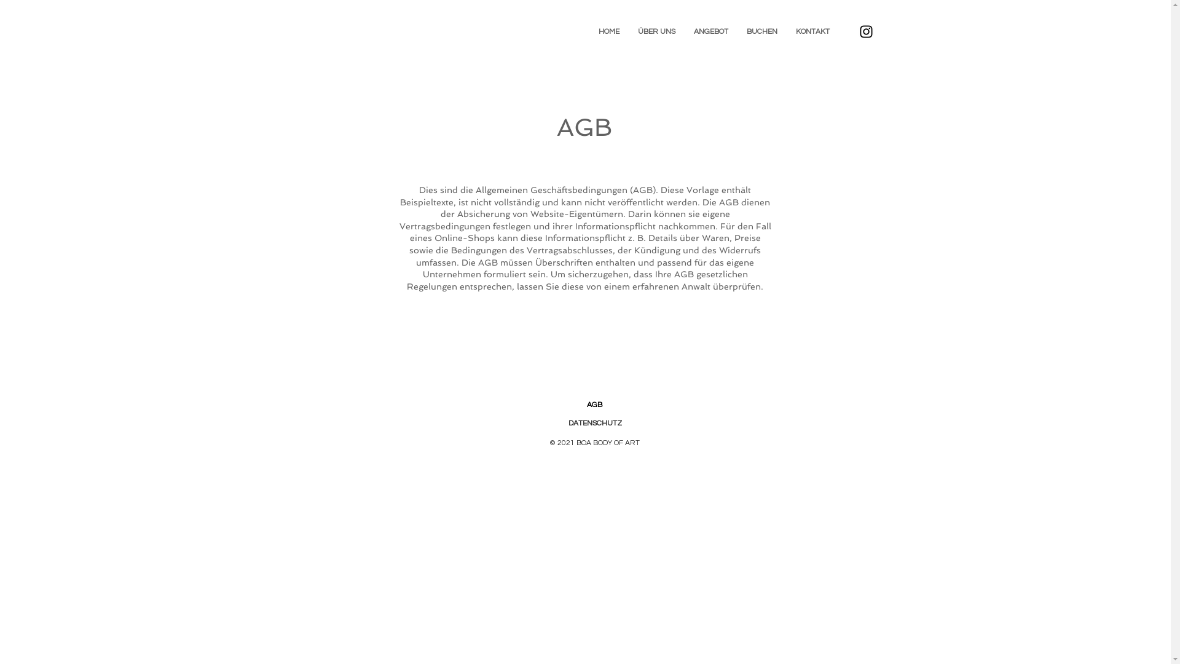 This screenshot has height=664, width=1180. What do you see at coordinates (812, 32) in the screenshot?
I see `KONTAKT` at bounding box center [812, 32].